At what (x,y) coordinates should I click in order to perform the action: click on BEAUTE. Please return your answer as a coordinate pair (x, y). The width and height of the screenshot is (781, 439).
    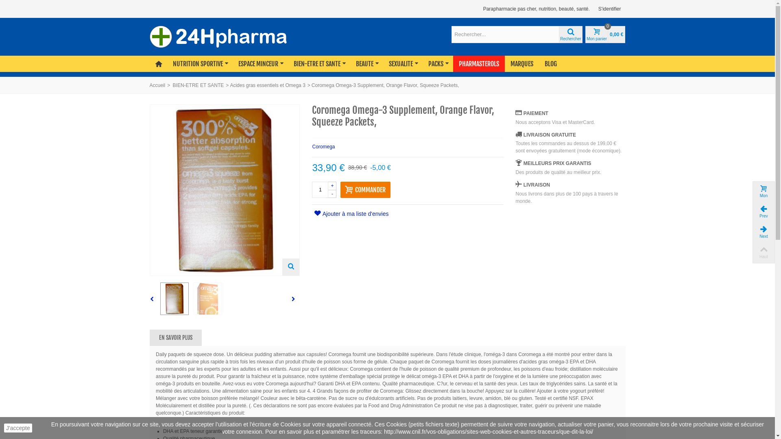
    Looking at the image, I should click on (367, 64).